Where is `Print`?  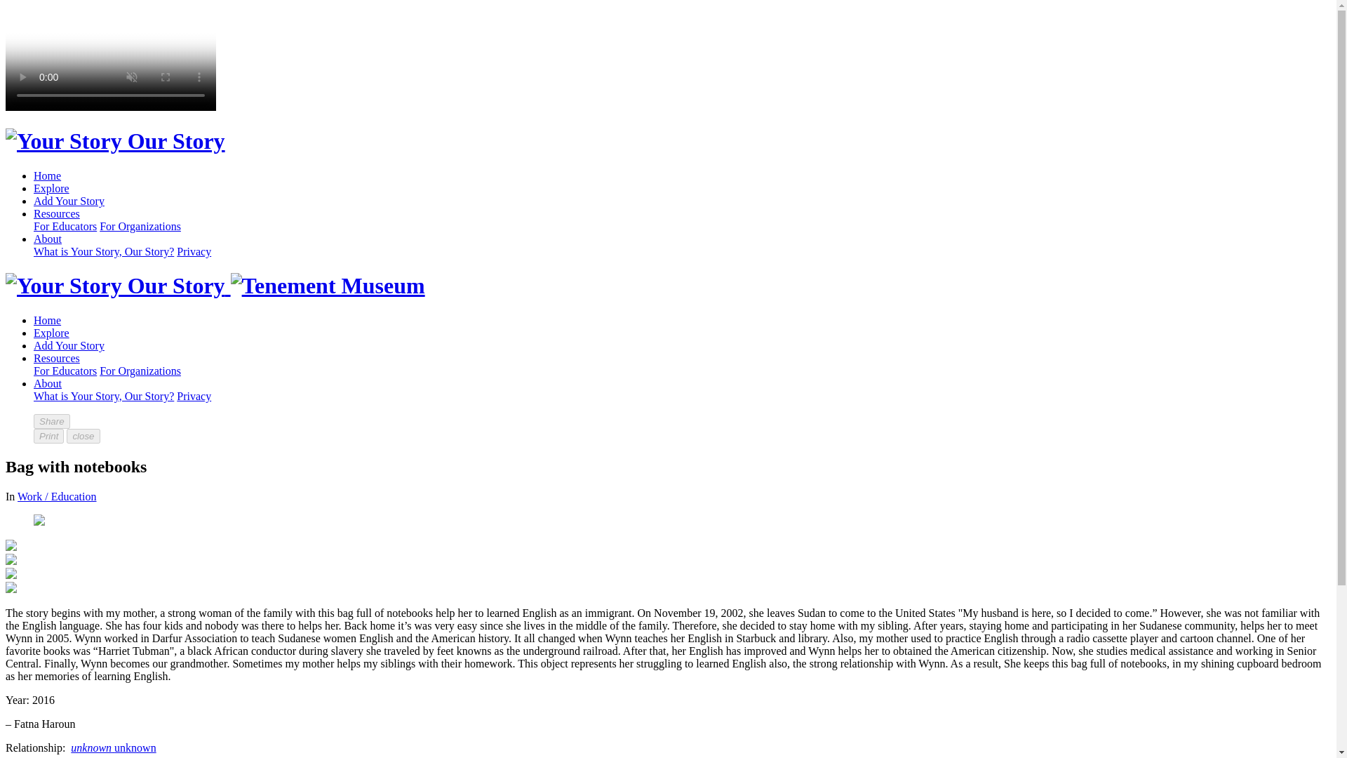
Print is located at coordinates (48, 436).